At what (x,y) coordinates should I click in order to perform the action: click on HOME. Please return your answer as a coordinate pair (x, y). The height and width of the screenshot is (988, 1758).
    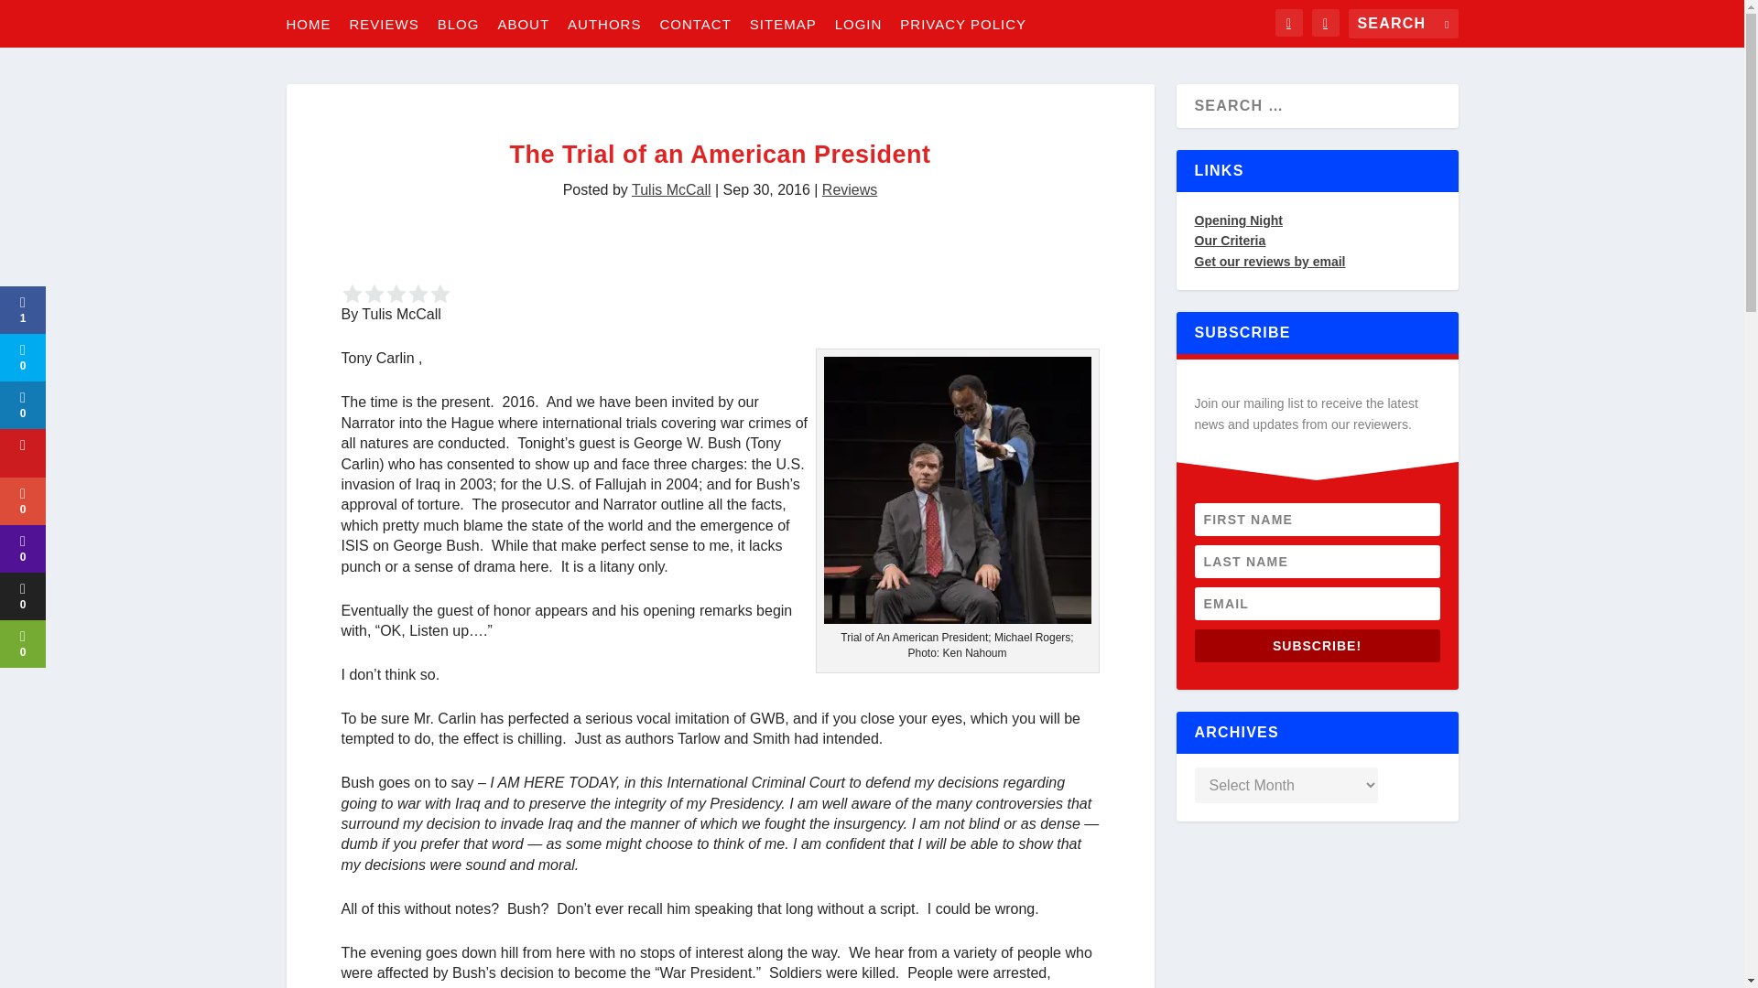
    Looking at the image, I should click on (308, 23).